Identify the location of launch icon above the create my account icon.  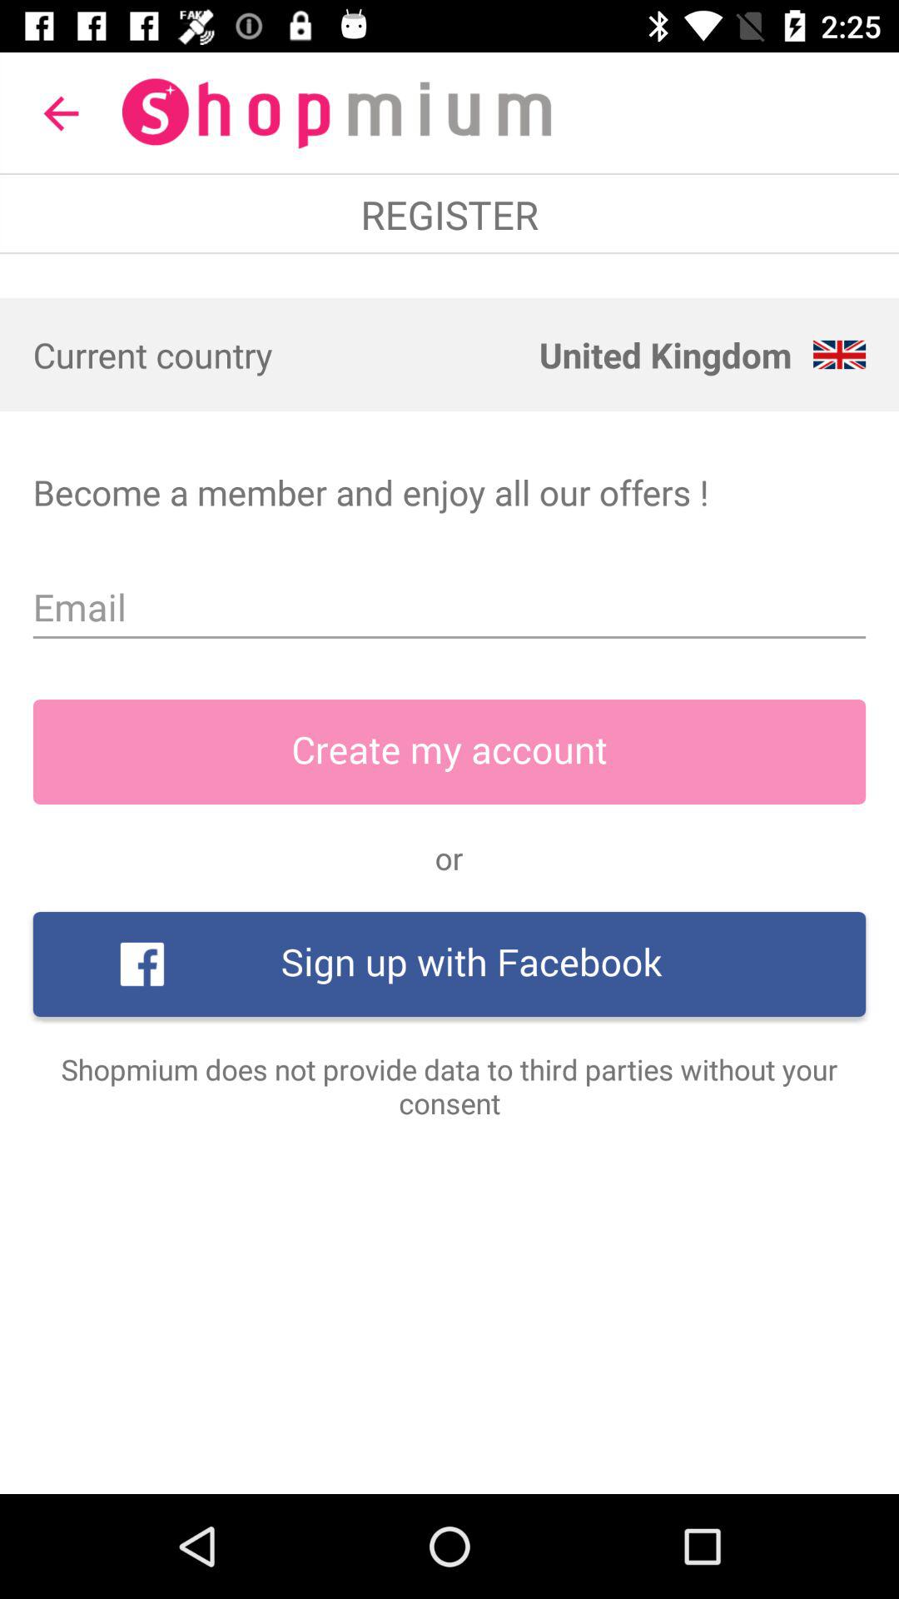
(449, 607).